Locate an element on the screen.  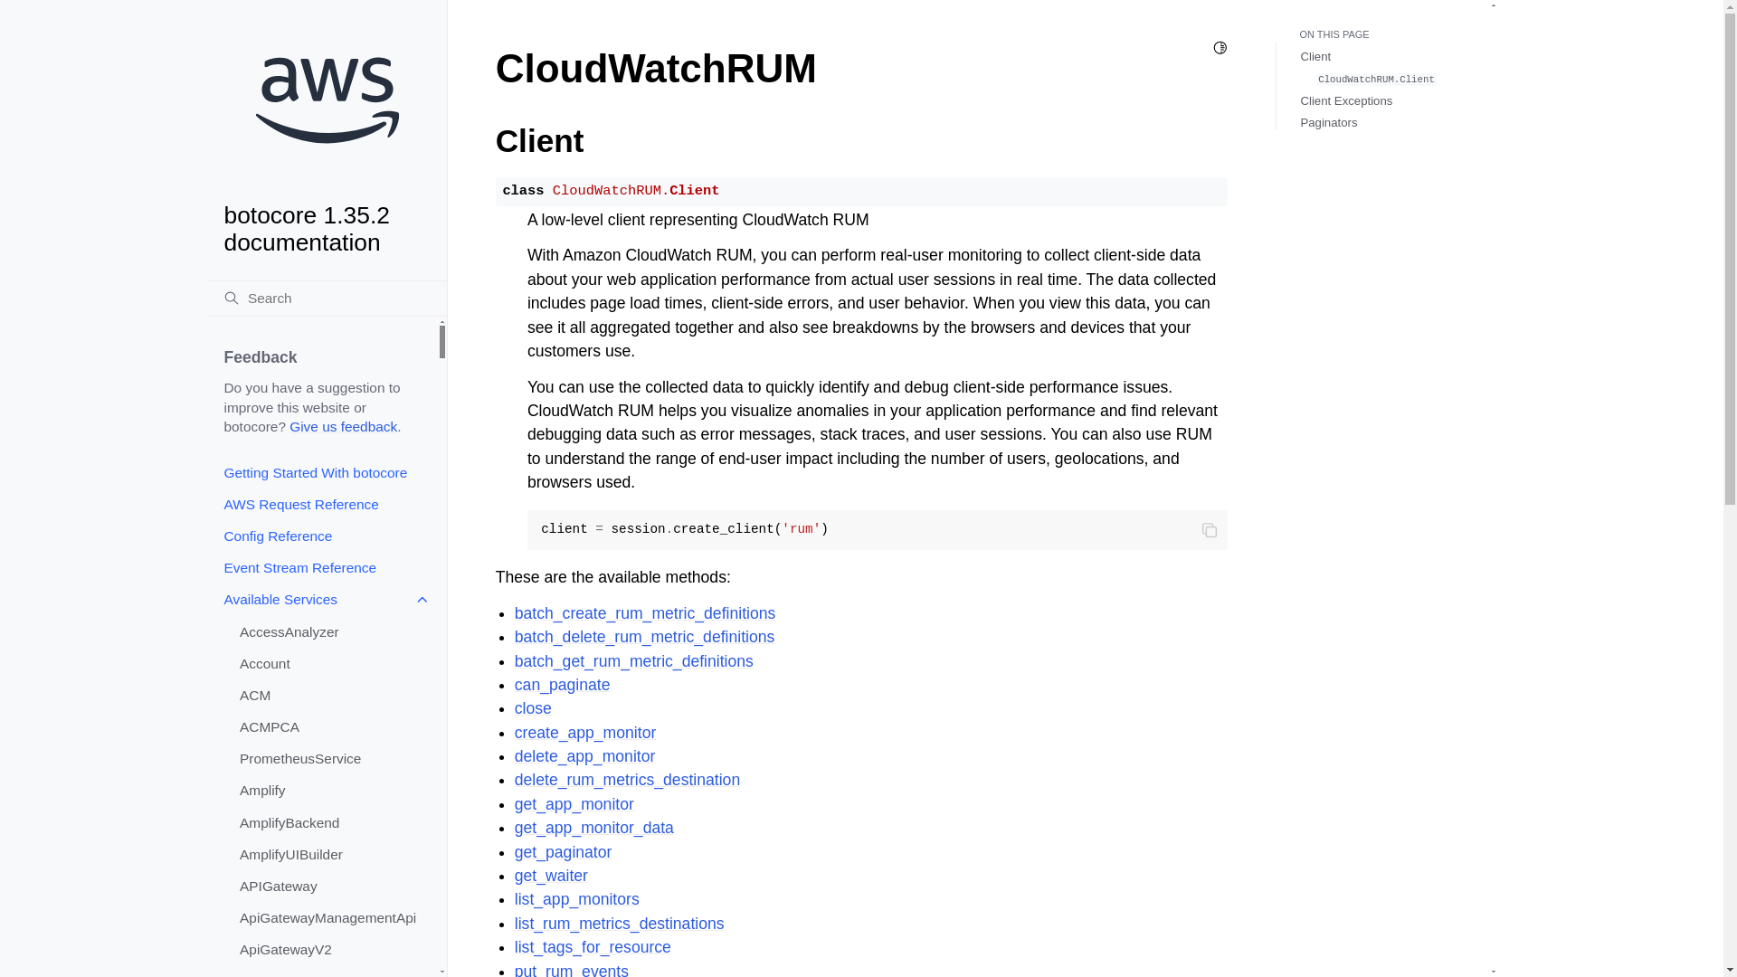
Event Stream Reference is located at coordinates (322, 567).